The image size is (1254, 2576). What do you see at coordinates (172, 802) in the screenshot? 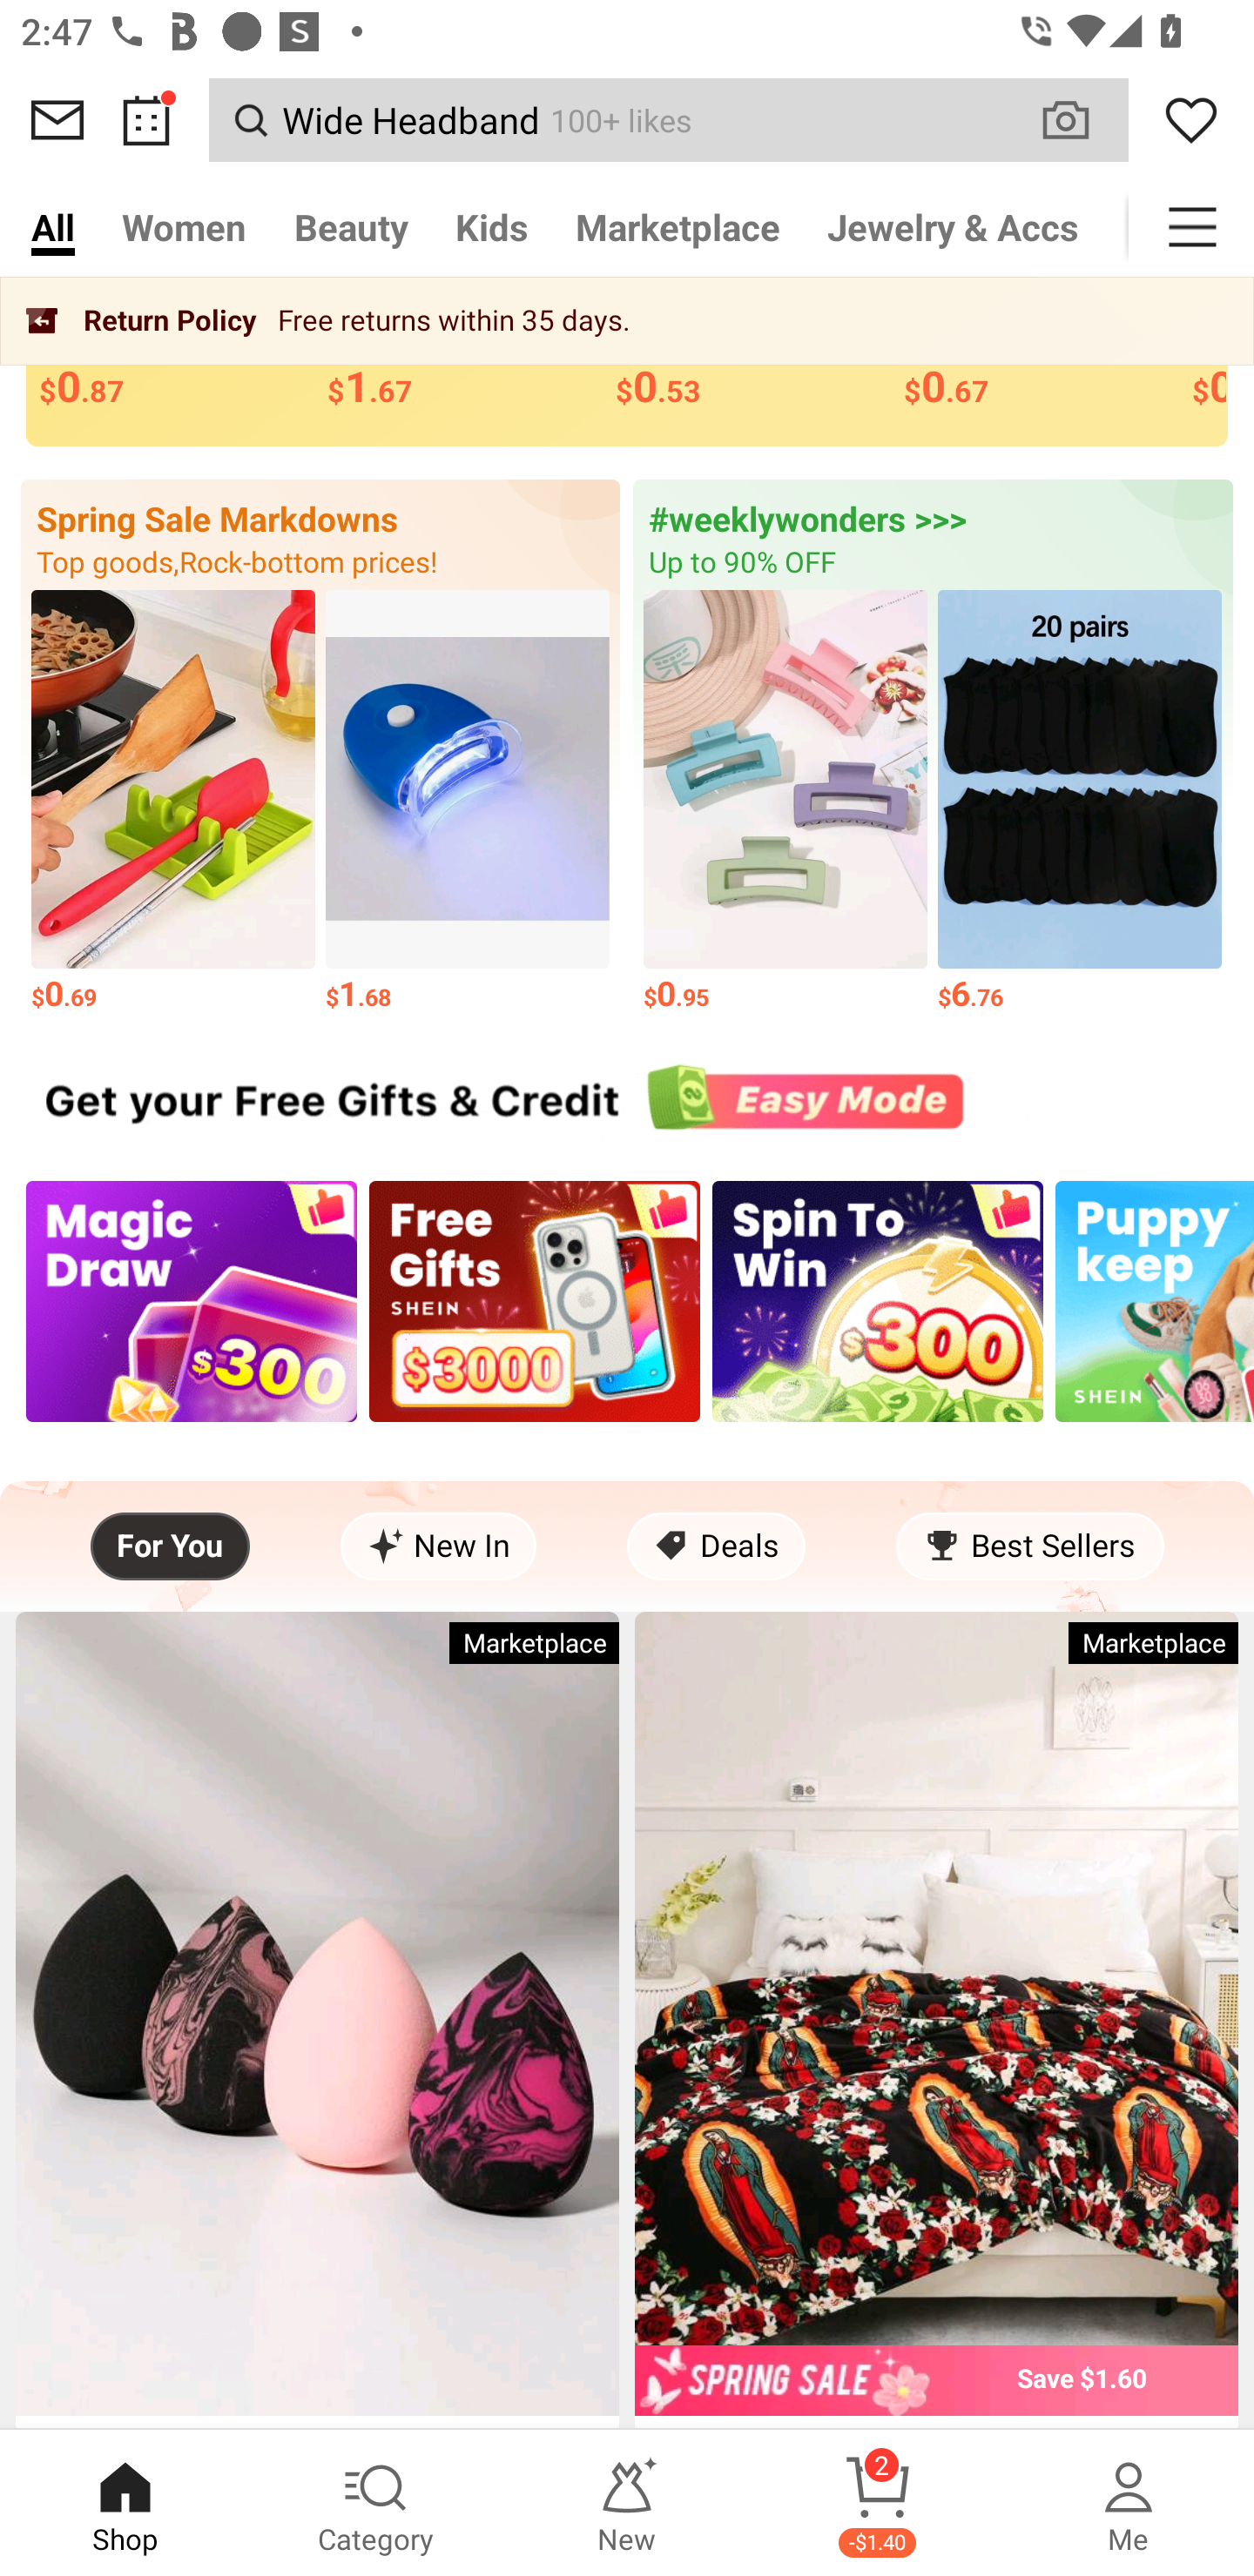
I see `$0.69 Price $0.69` at bounding box center [172, 802].